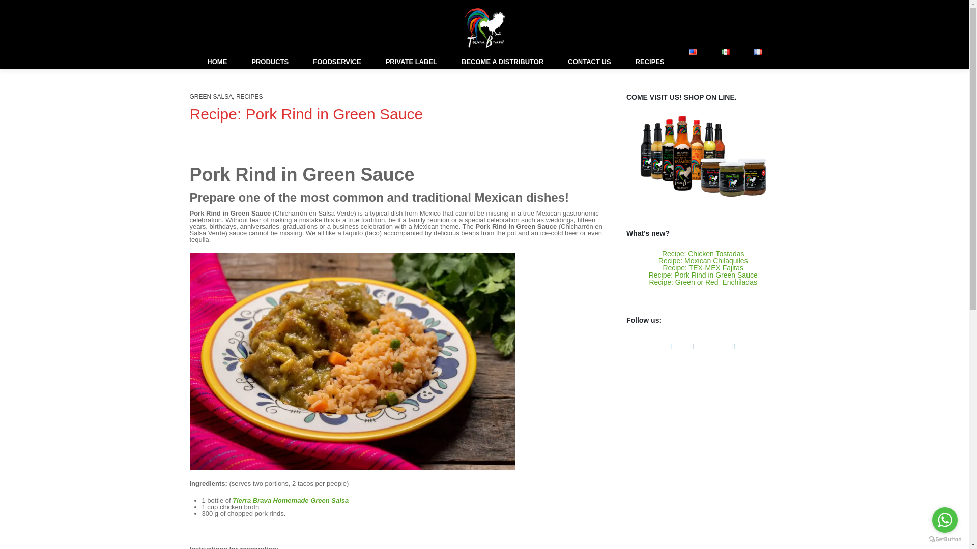 The width and height of the screenshot is (977, 549). What do you see at coordinates (270, 62) in the screenshot?
I see `PRODUCTS` at bounding box center [270, 62].